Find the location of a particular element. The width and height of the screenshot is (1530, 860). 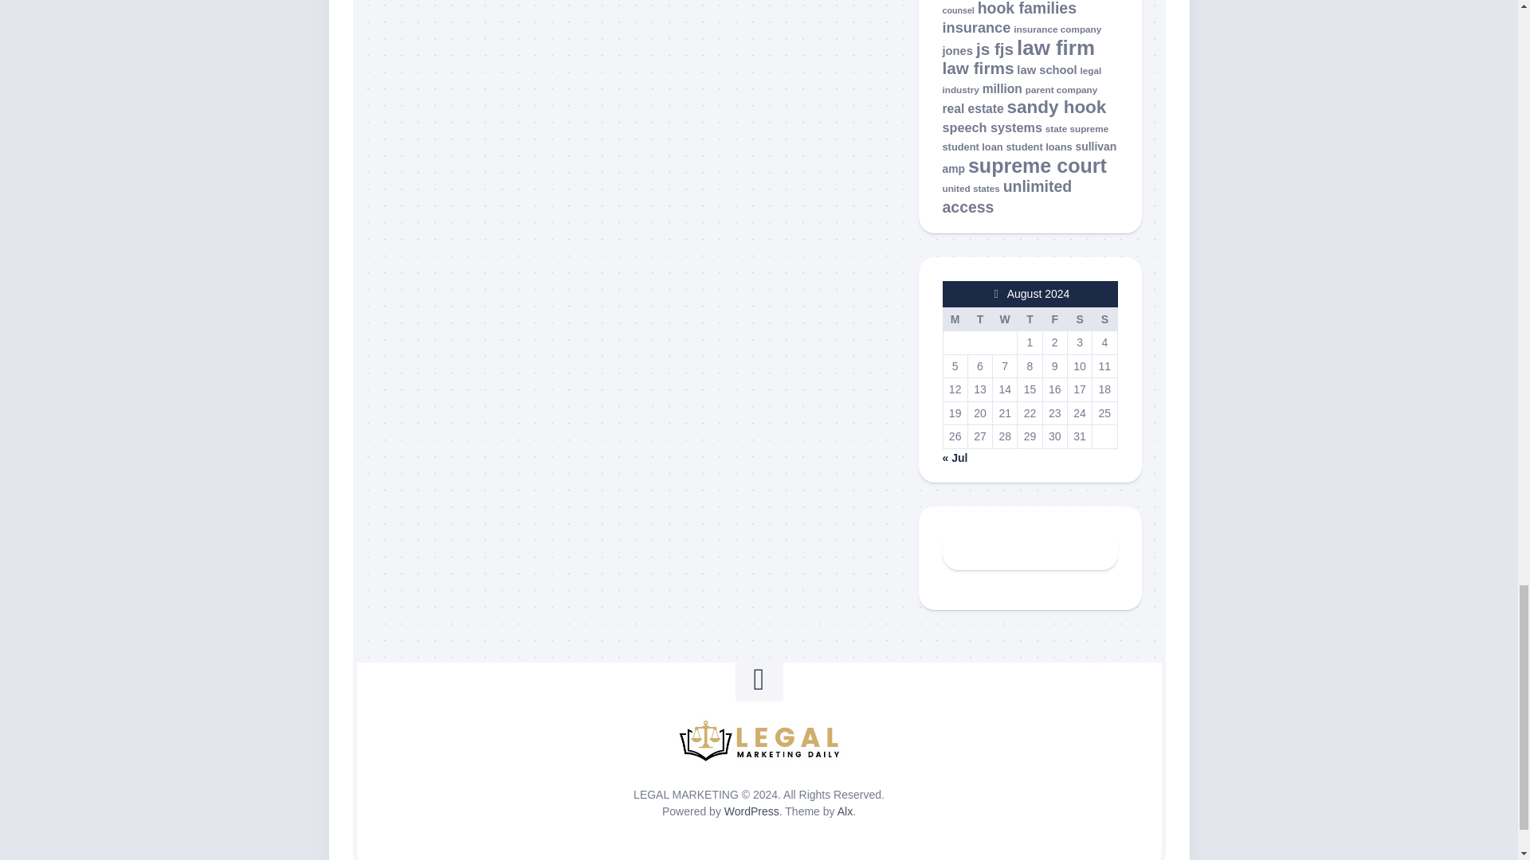

Friday is located at coordinates (1053, 319).